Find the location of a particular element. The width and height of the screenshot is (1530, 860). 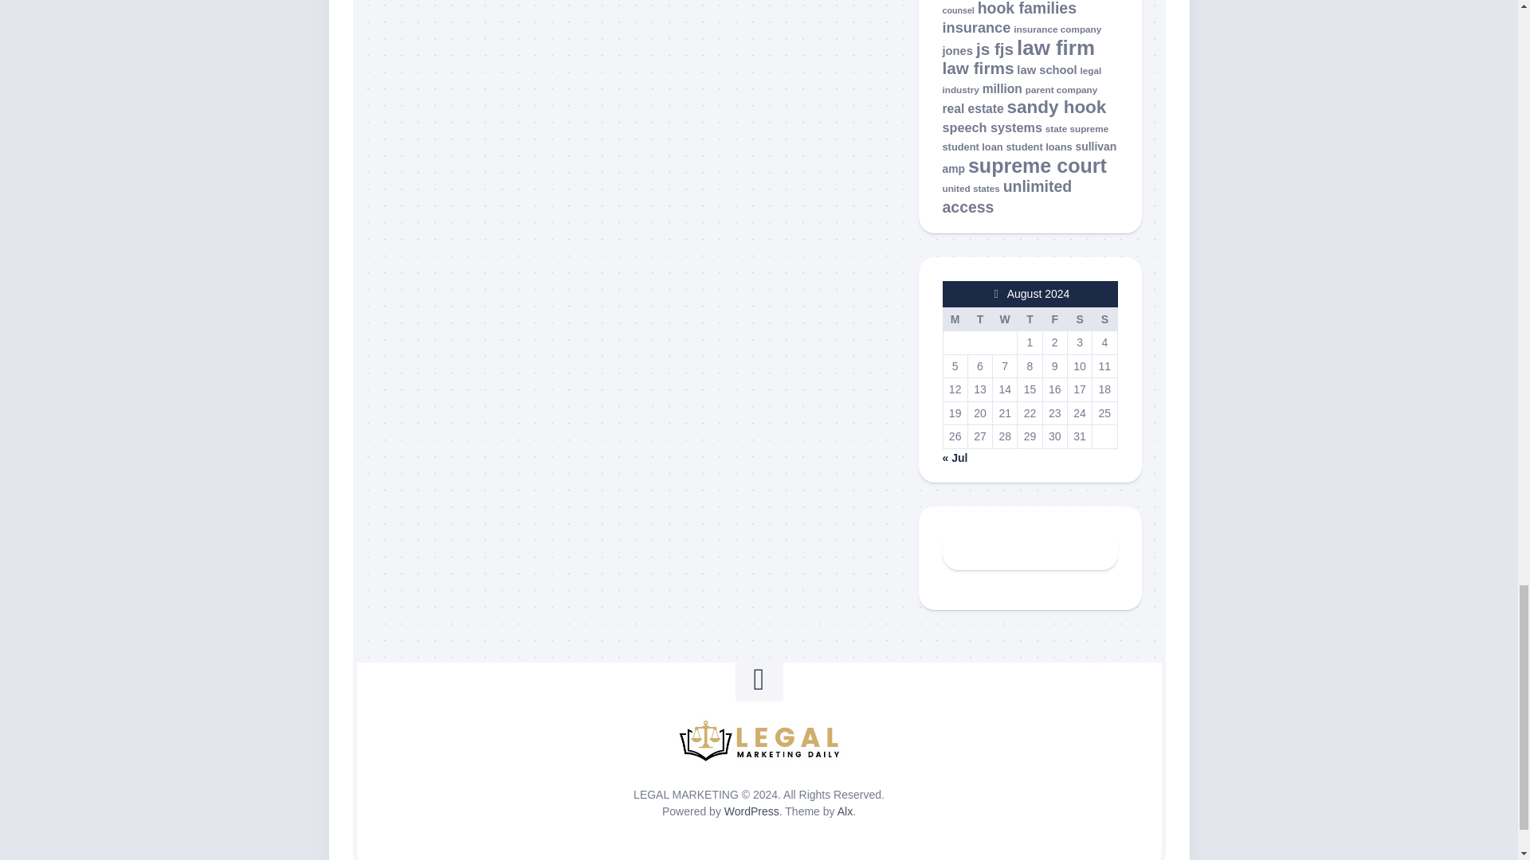

Friday is located at coordinates (1053, 319).